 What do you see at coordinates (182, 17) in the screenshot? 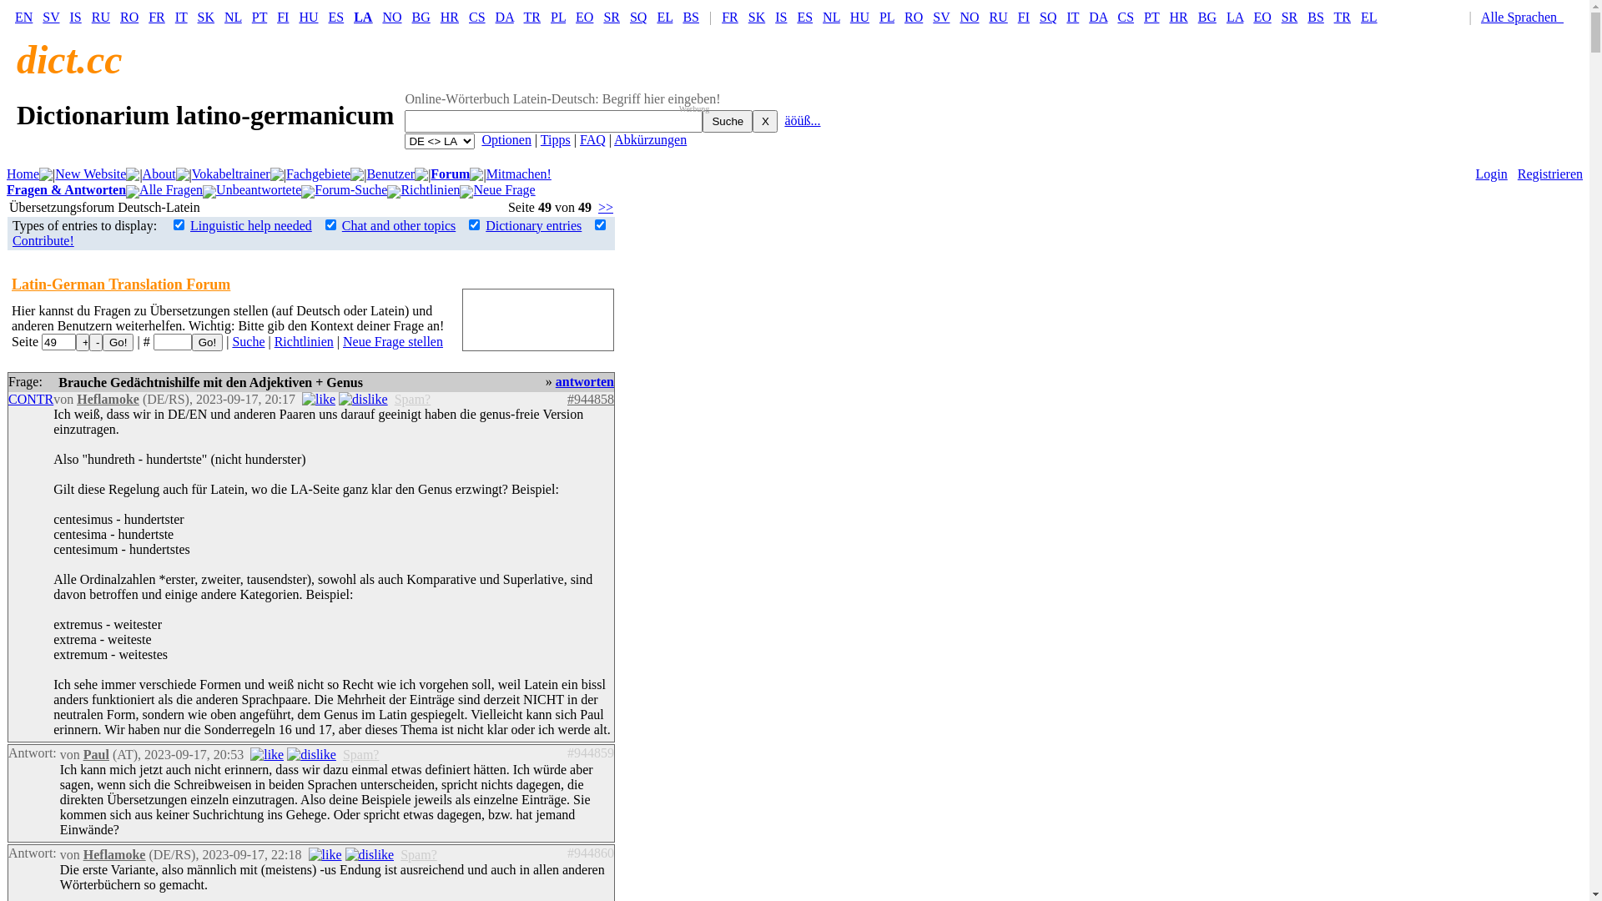
I see `IT` at bounding box center [182, 17].